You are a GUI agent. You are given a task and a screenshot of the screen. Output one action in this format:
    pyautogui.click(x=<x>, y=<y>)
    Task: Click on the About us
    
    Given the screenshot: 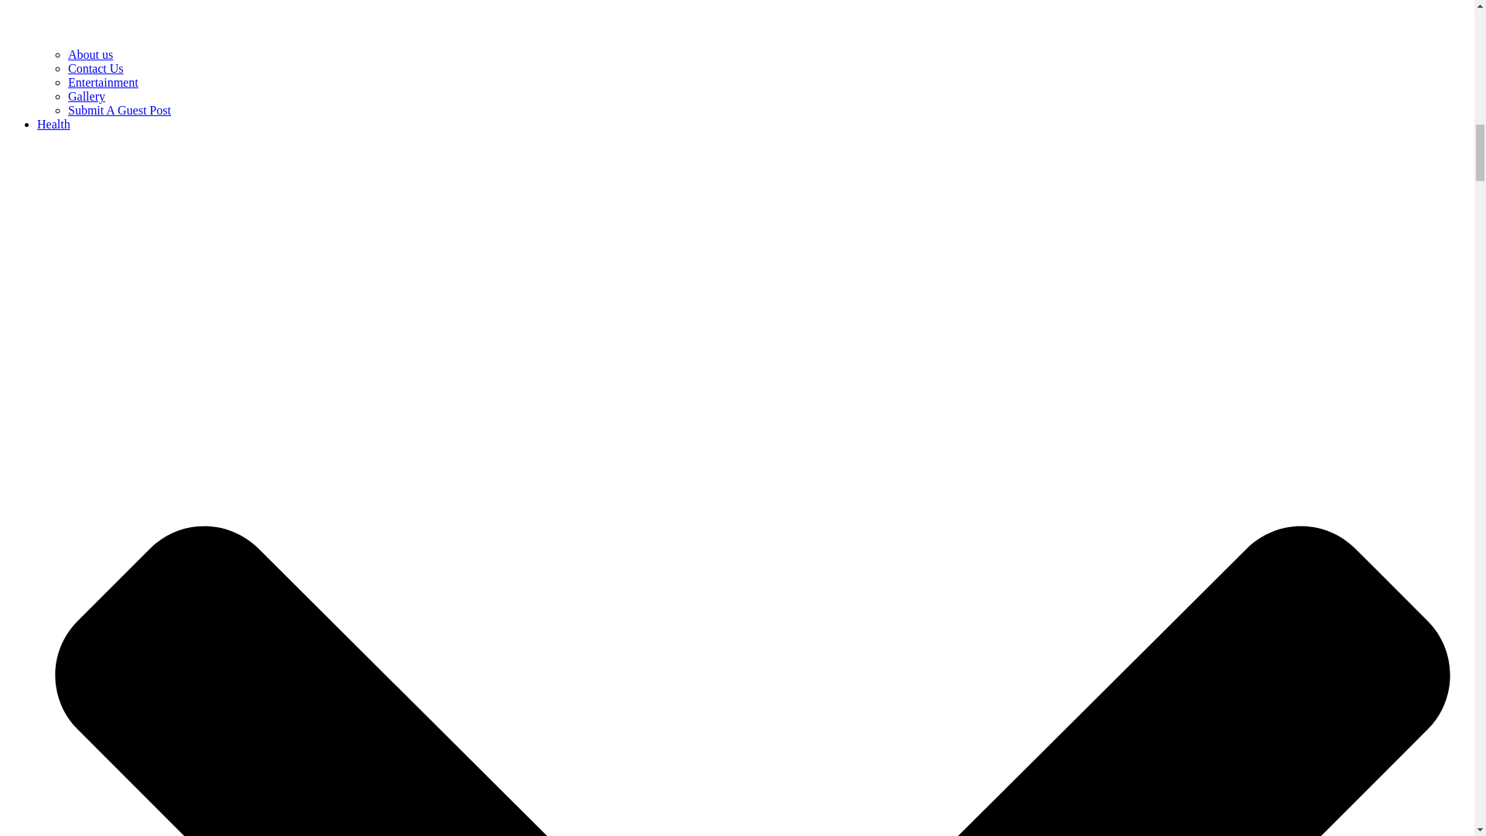 What is the action you would take?
    pyautogui.click(x=90, y=54)
    